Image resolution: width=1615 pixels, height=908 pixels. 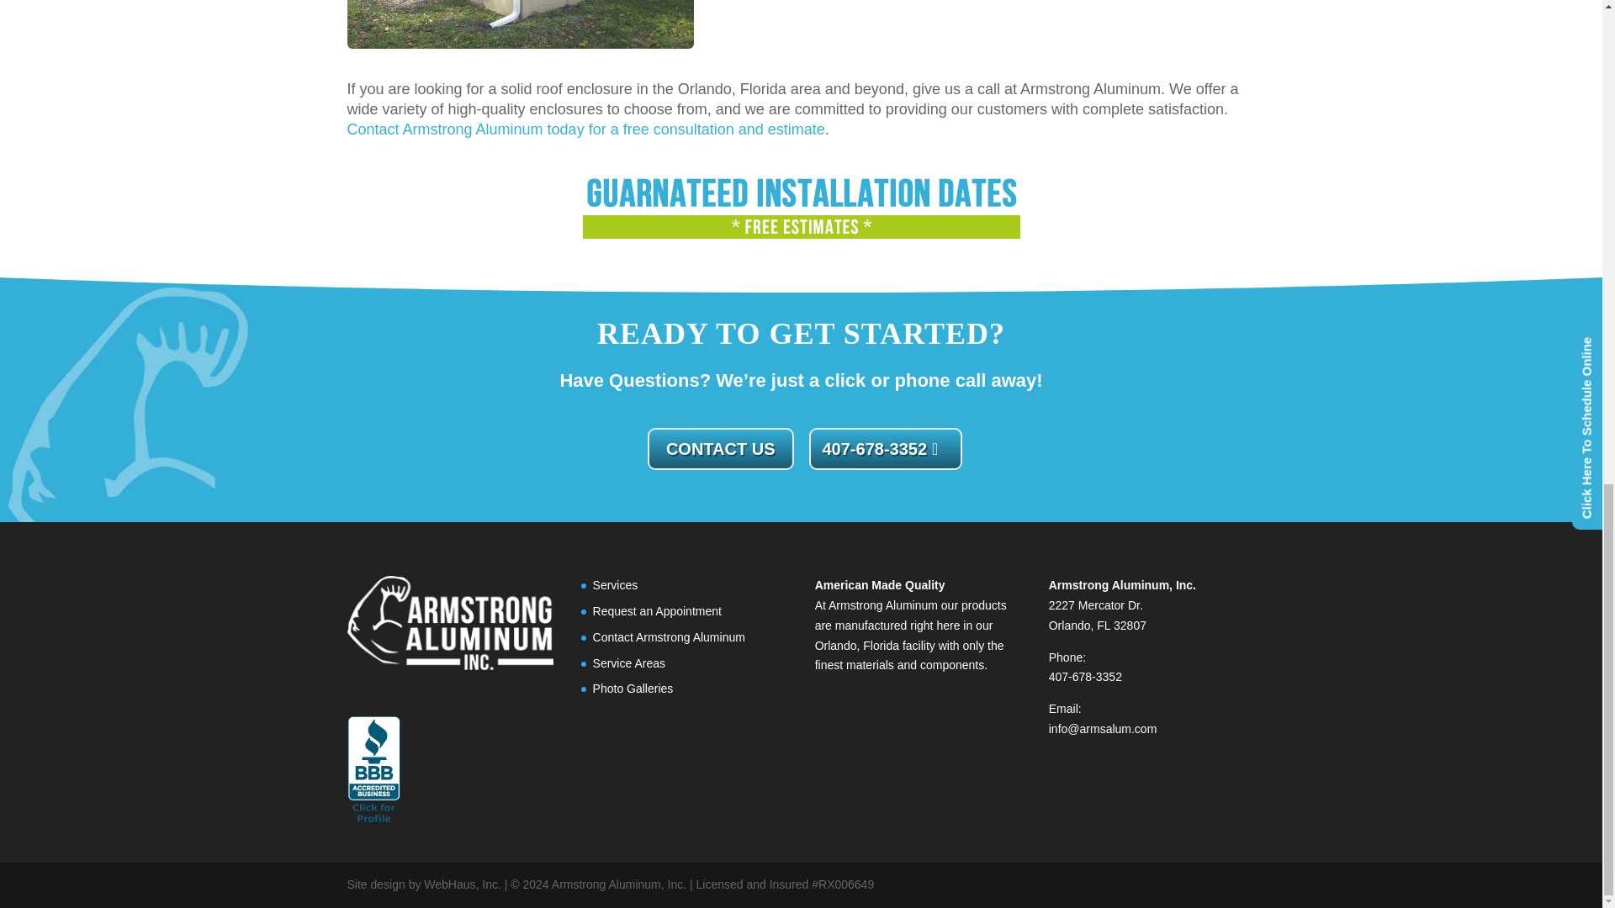 I want to click on SCREEN ON BLOCK WALL PRIME DOOR, so click(x=520, y=24).